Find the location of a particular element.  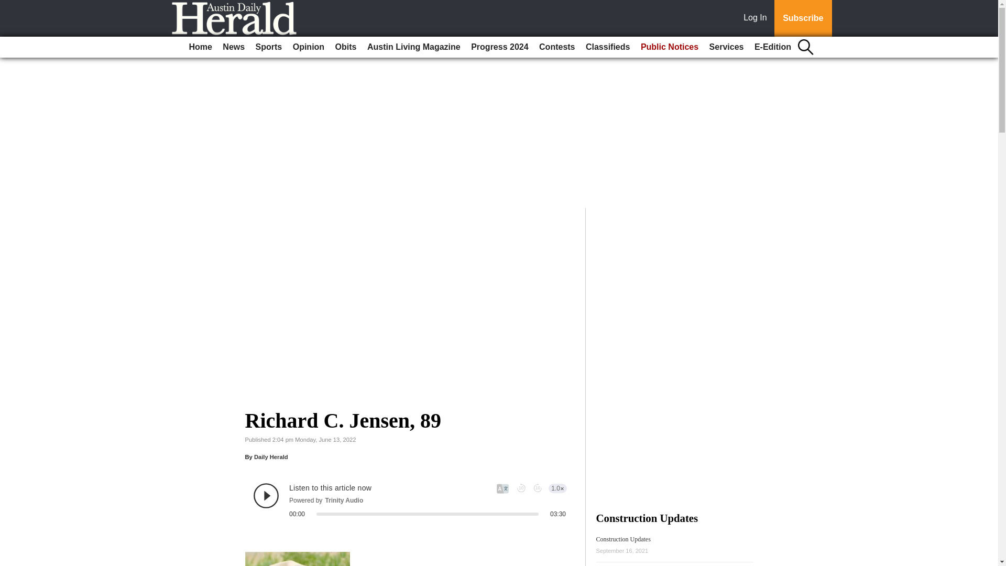

Trinity Audio Player is located at coordinates (410, 500).